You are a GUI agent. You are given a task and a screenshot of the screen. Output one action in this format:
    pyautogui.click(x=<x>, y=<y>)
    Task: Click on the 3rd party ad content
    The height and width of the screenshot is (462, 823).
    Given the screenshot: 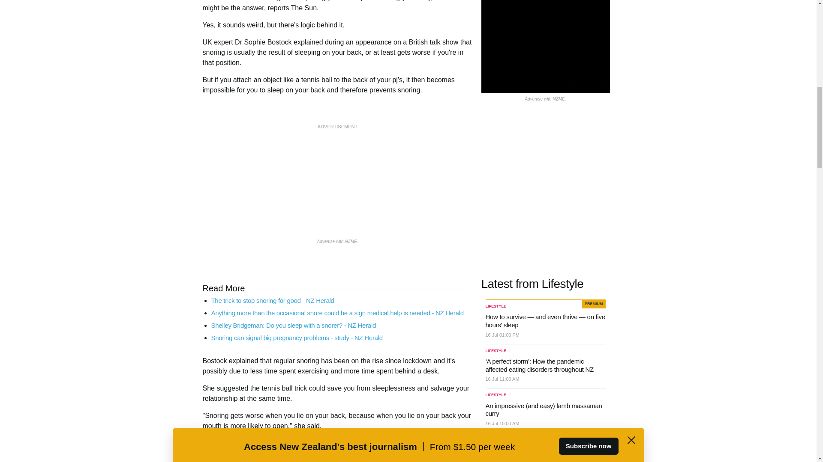 What is the action you would take?
    pyautogui.click(x=338, y=185)
    